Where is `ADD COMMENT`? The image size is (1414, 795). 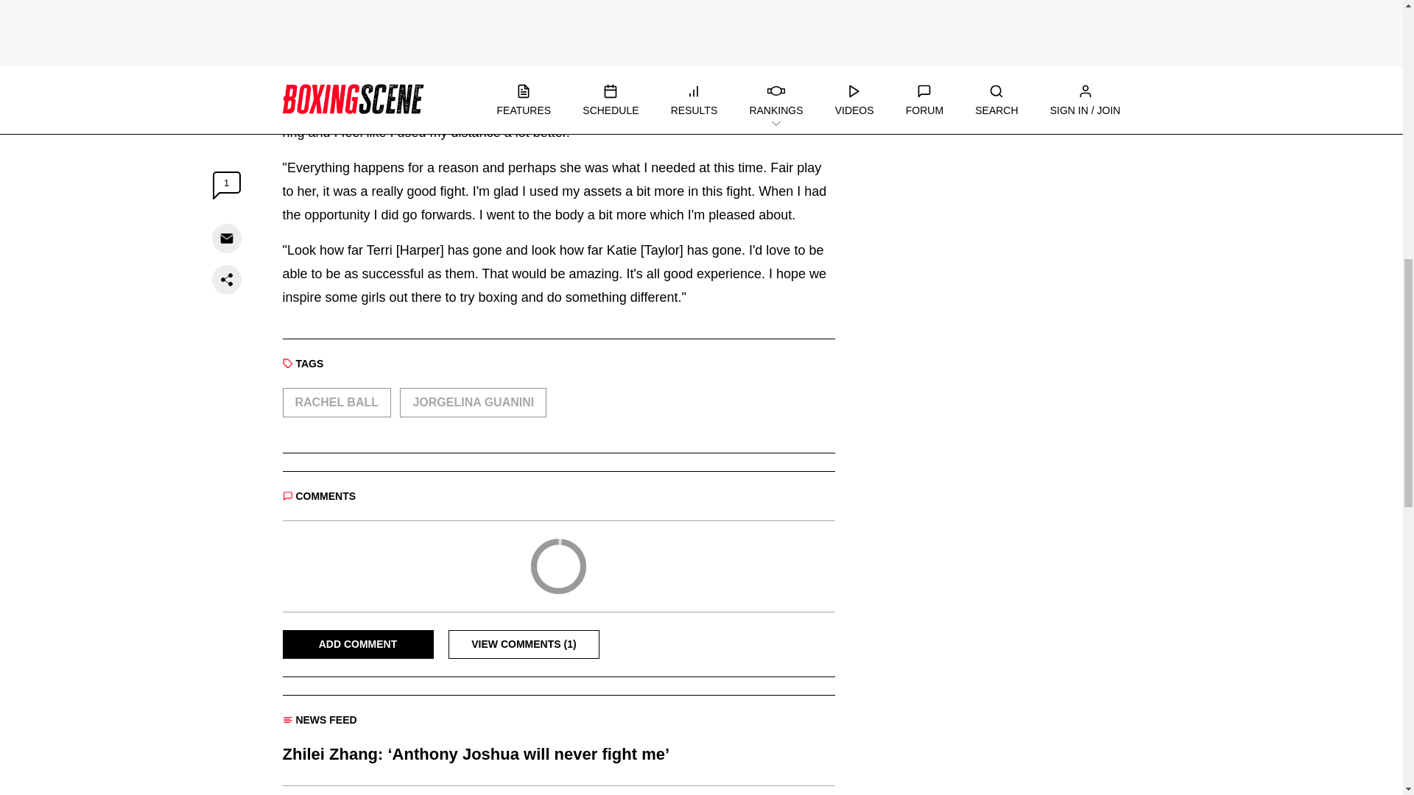
ADD COMMENT is located at coordinates (358, 645).